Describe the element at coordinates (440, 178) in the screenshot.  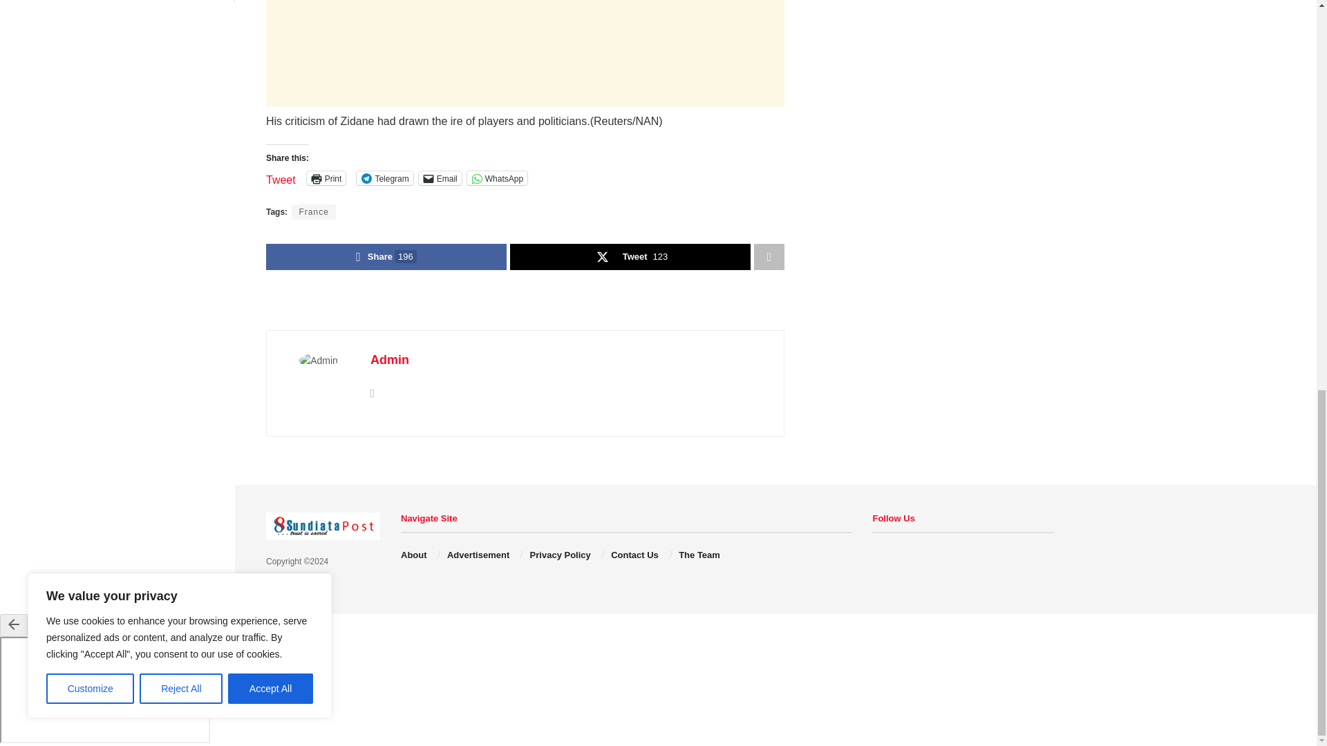
I see `Click to email a link to a friend` at that location.